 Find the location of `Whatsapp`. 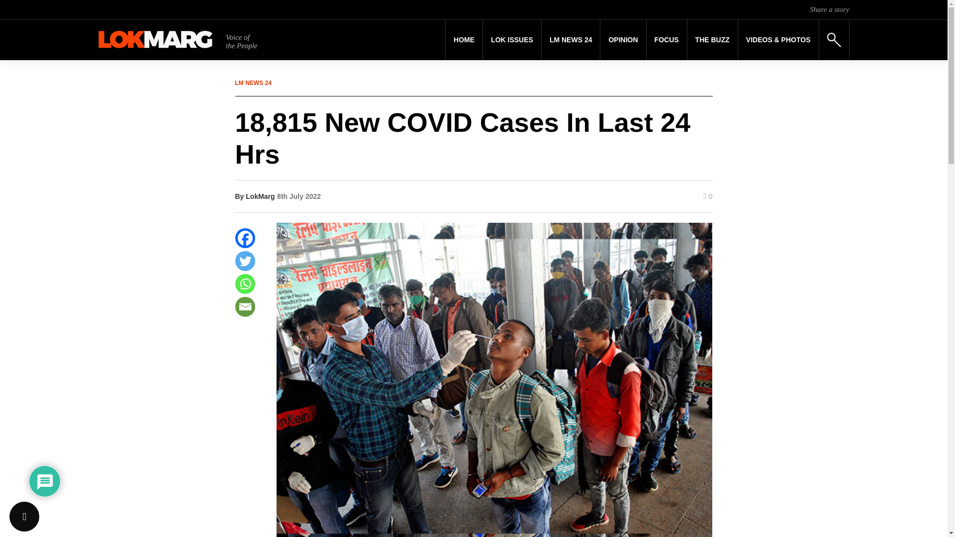

Whatsapp is located at coordinates (245, 283).